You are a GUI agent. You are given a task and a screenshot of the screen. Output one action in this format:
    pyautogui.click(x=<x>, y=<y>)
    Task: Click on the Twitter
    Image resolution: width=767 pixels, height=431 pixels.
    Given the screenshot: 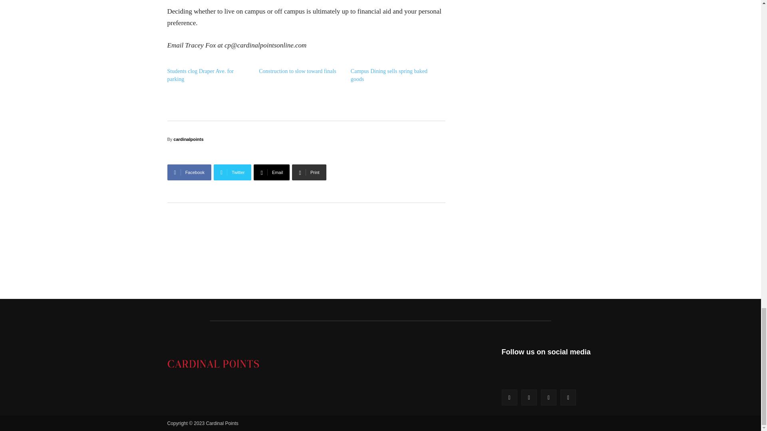 What is the action you would take?
    pyautogui.click(x=232, y=172)
    